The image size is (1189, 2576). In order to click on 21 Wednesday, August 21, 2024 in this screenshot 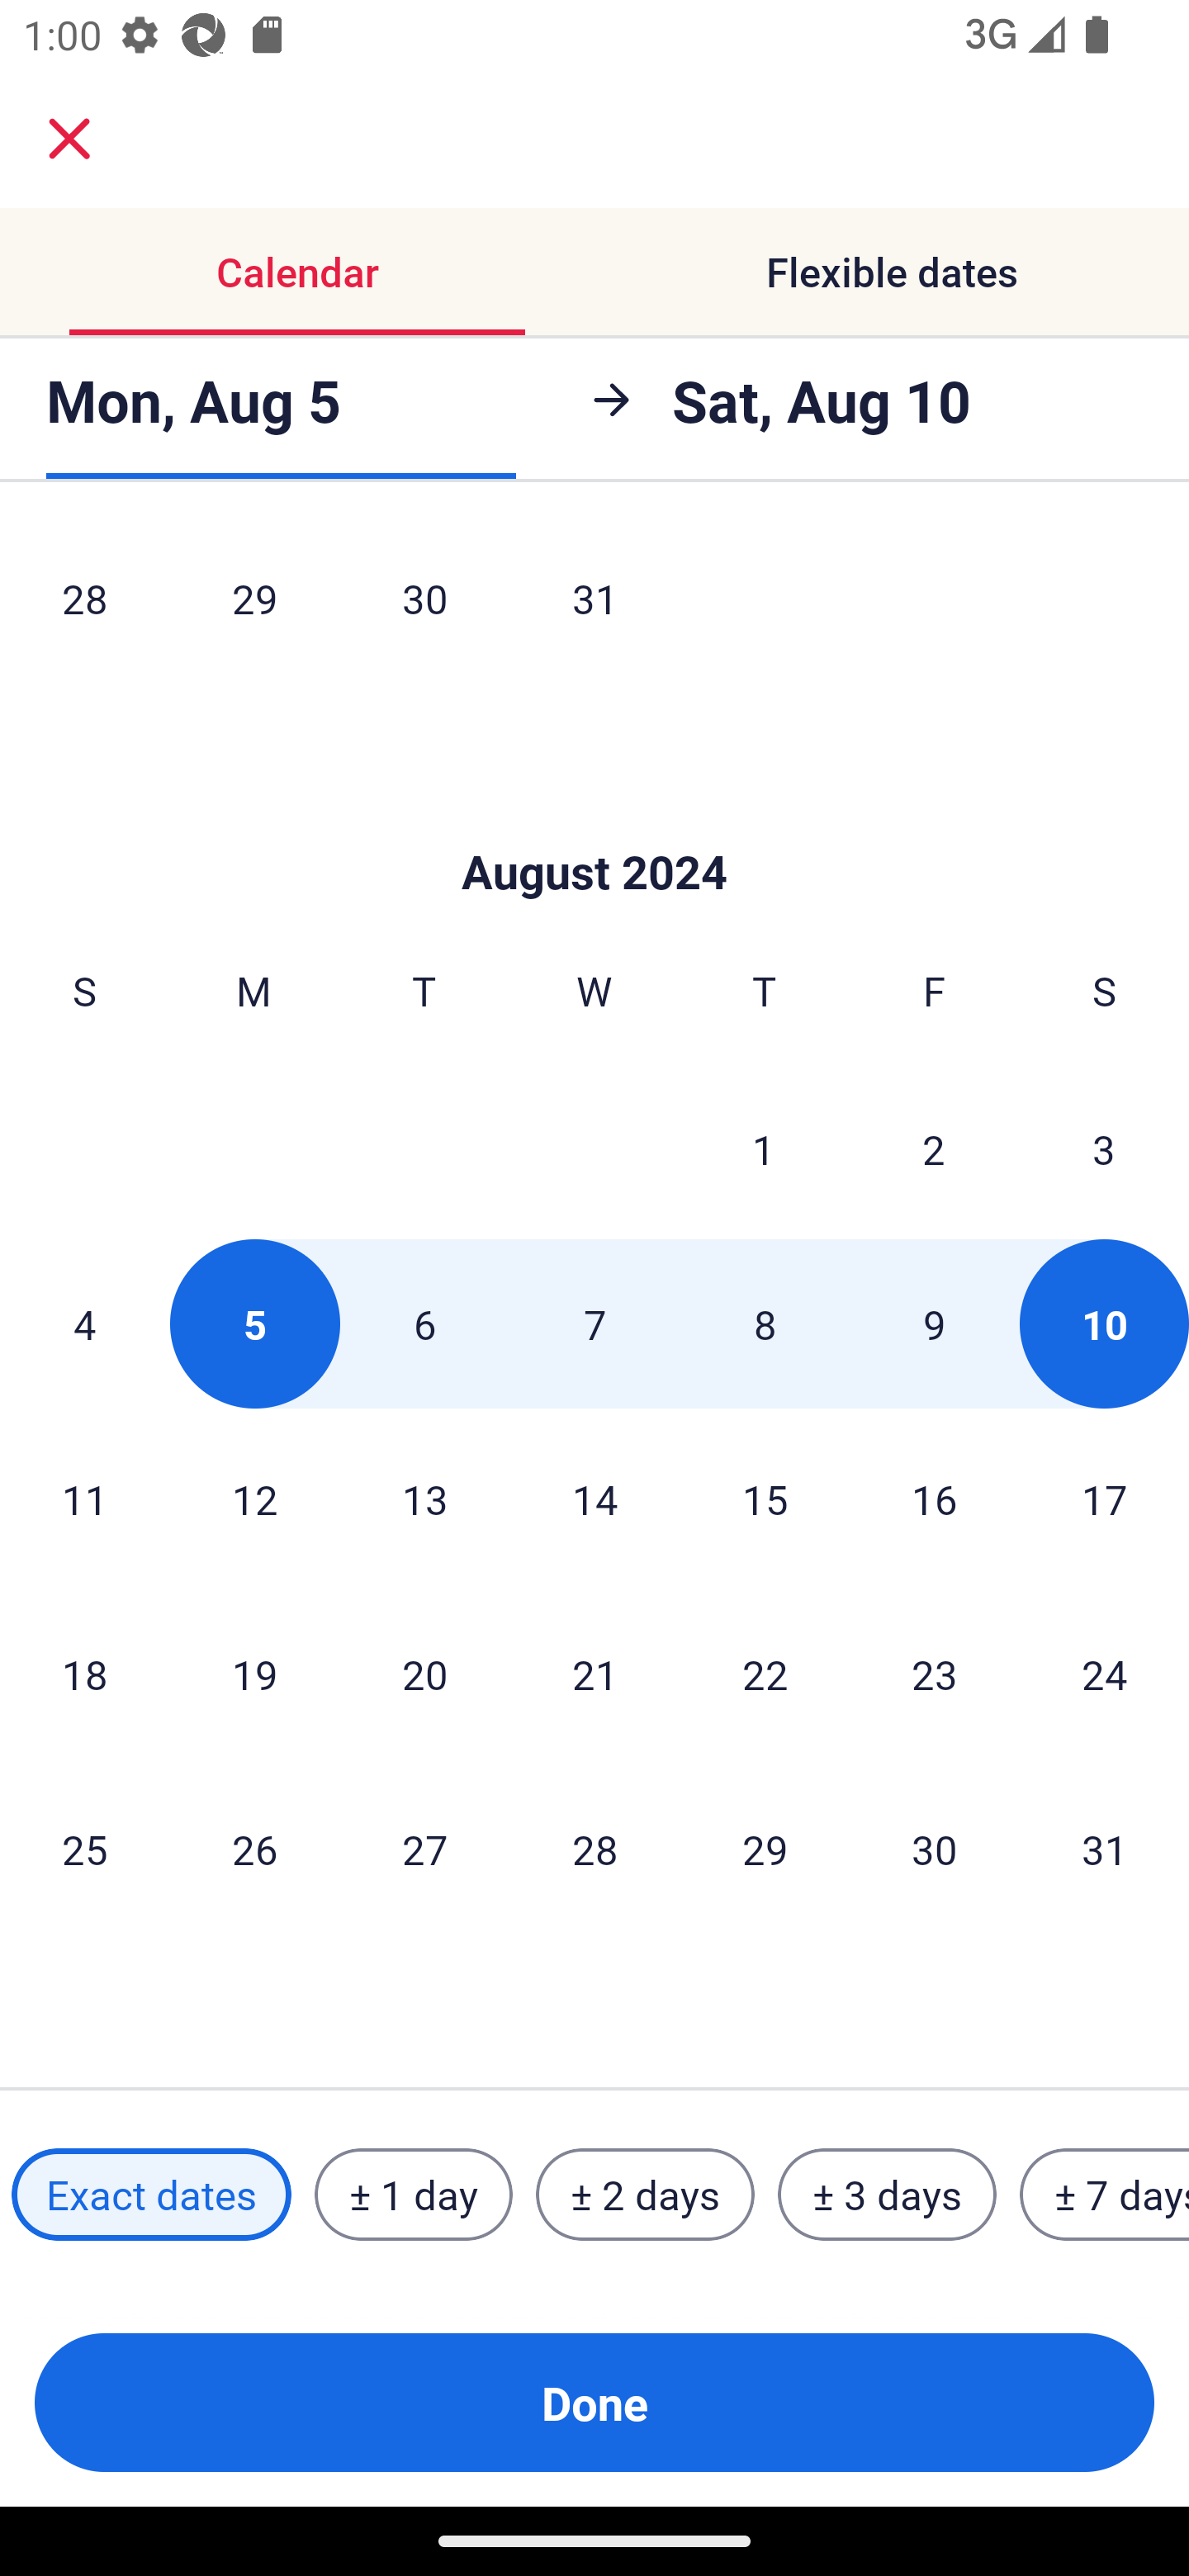, I will do `click(594, 1674)`.